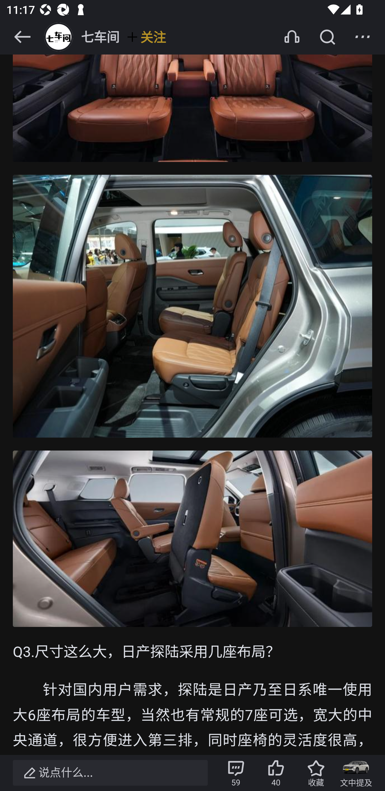 Image resolution: width=385 pixels, height=791 pixels. I want to click on uUqfyQghHd9-Mq-SBCS8YarrTmI, so click(192, 81).